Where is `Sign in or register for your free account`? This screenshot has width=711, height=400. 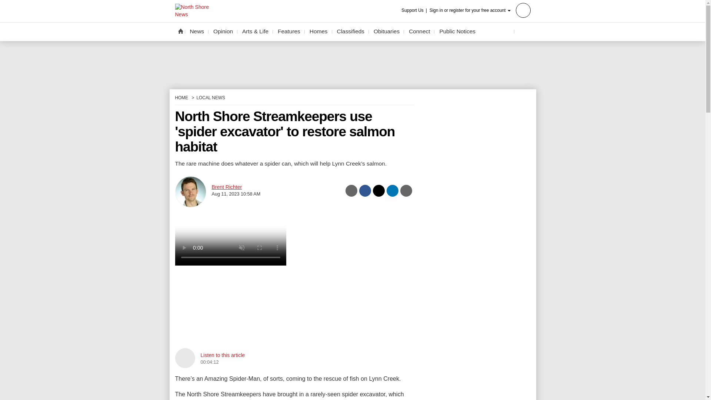 Sign in or register for your free account is located at coordinates (480, 10).